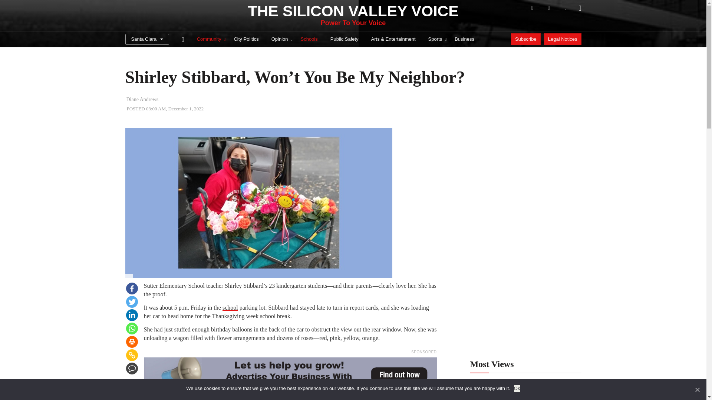  What do you see at coordinates (532, 8) in the screenshot?
I see `ion-social-facebook` at bounding box center [532, 8].